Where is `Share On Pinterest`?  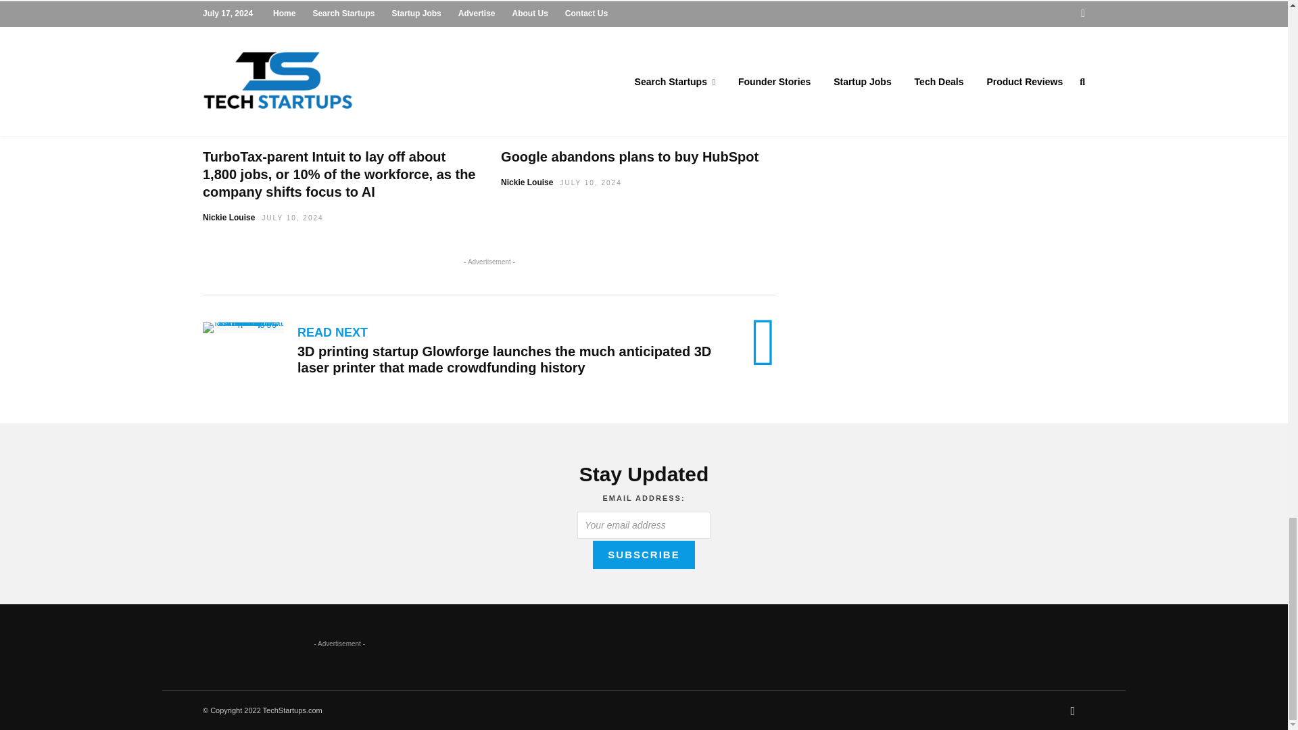 Share On Pinterest is located at coordinates (568, 26).